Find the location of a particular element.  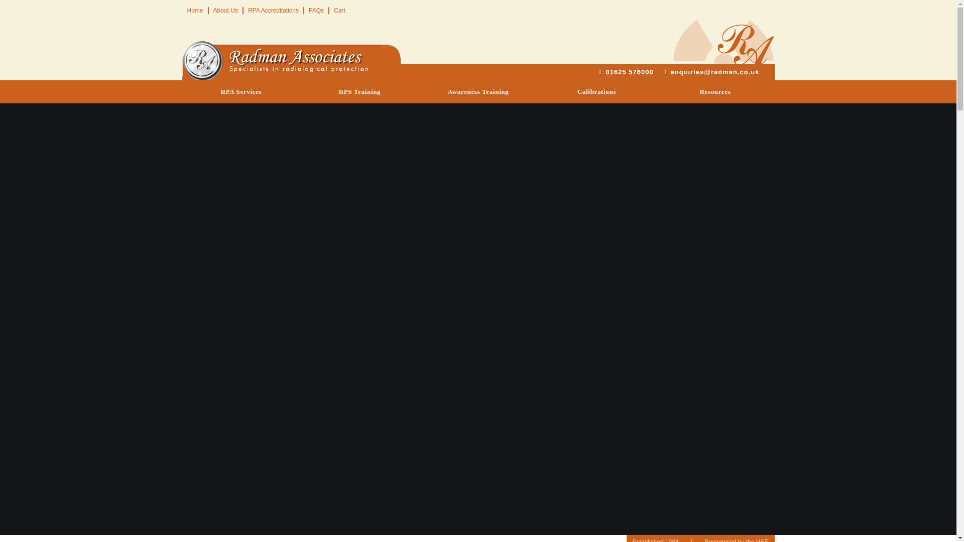

RPA Accreditations is located at coordinates (273, 11).